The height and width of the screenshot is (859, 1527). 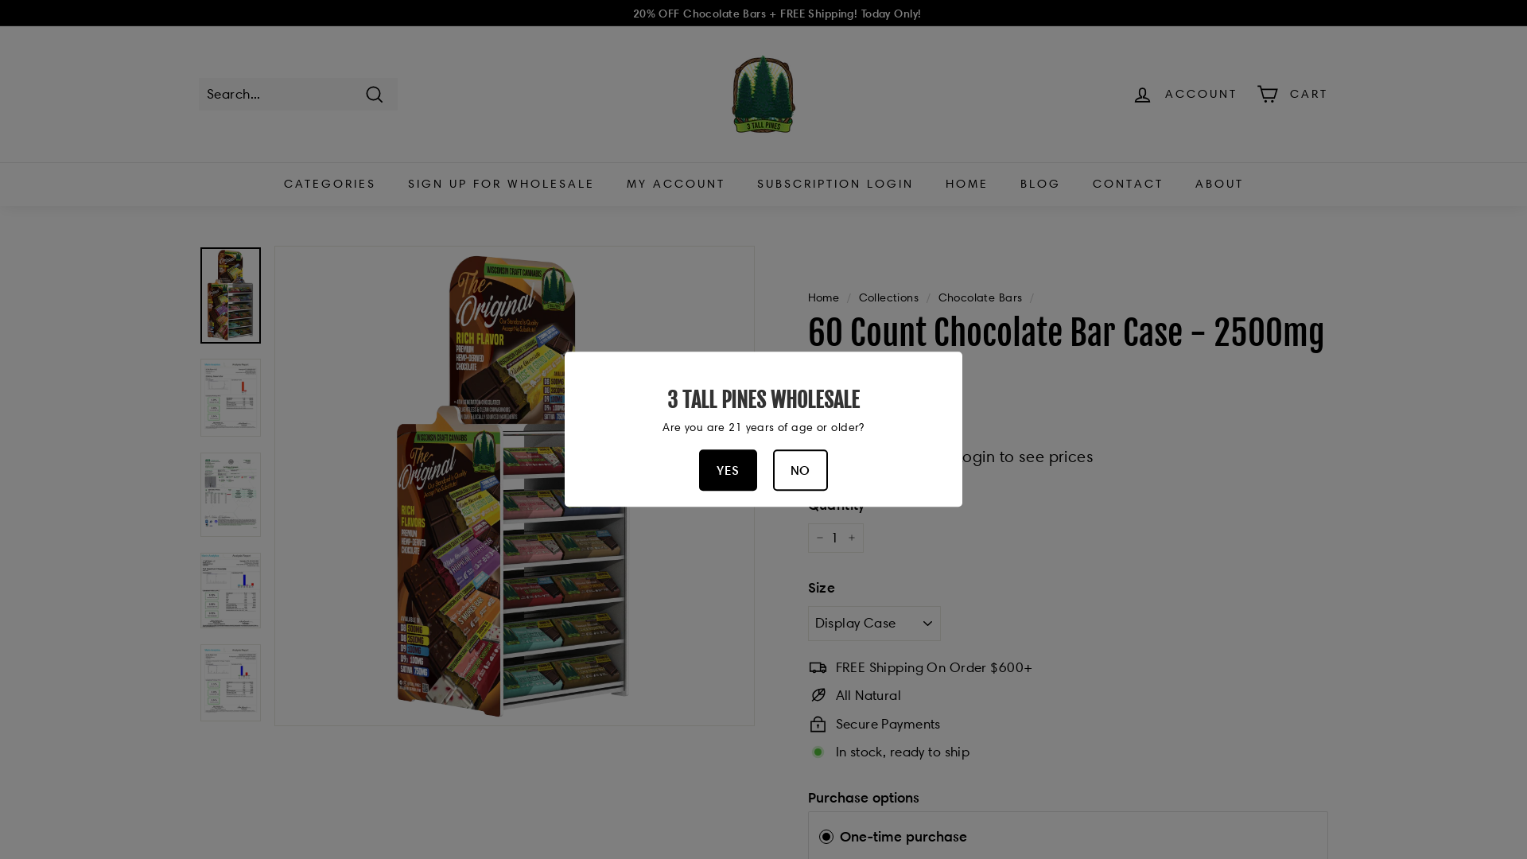 I want to click on Login to see prices, so click(x=877, y=457).